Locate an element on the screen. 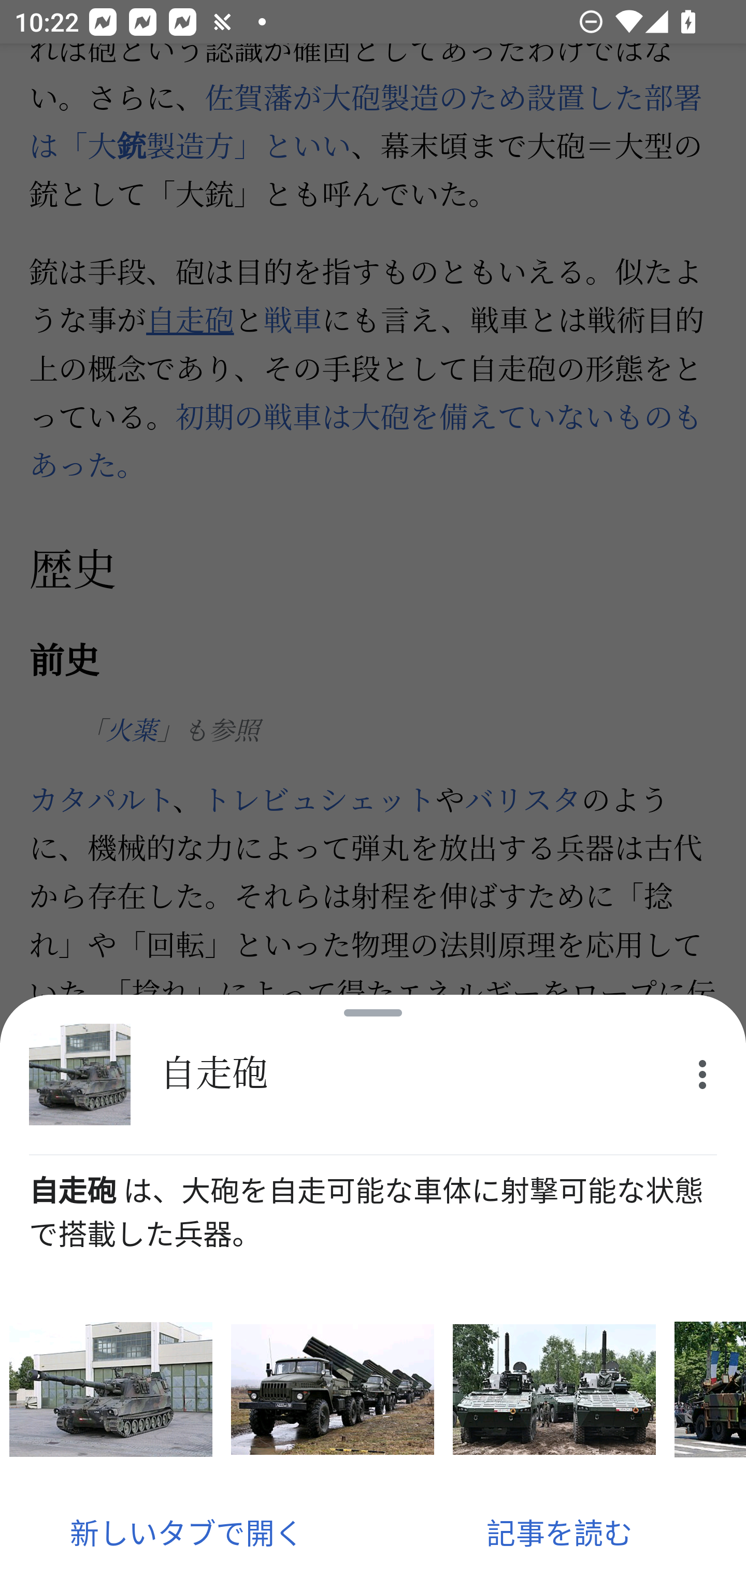  More options is located at coordinates (702, 1075).